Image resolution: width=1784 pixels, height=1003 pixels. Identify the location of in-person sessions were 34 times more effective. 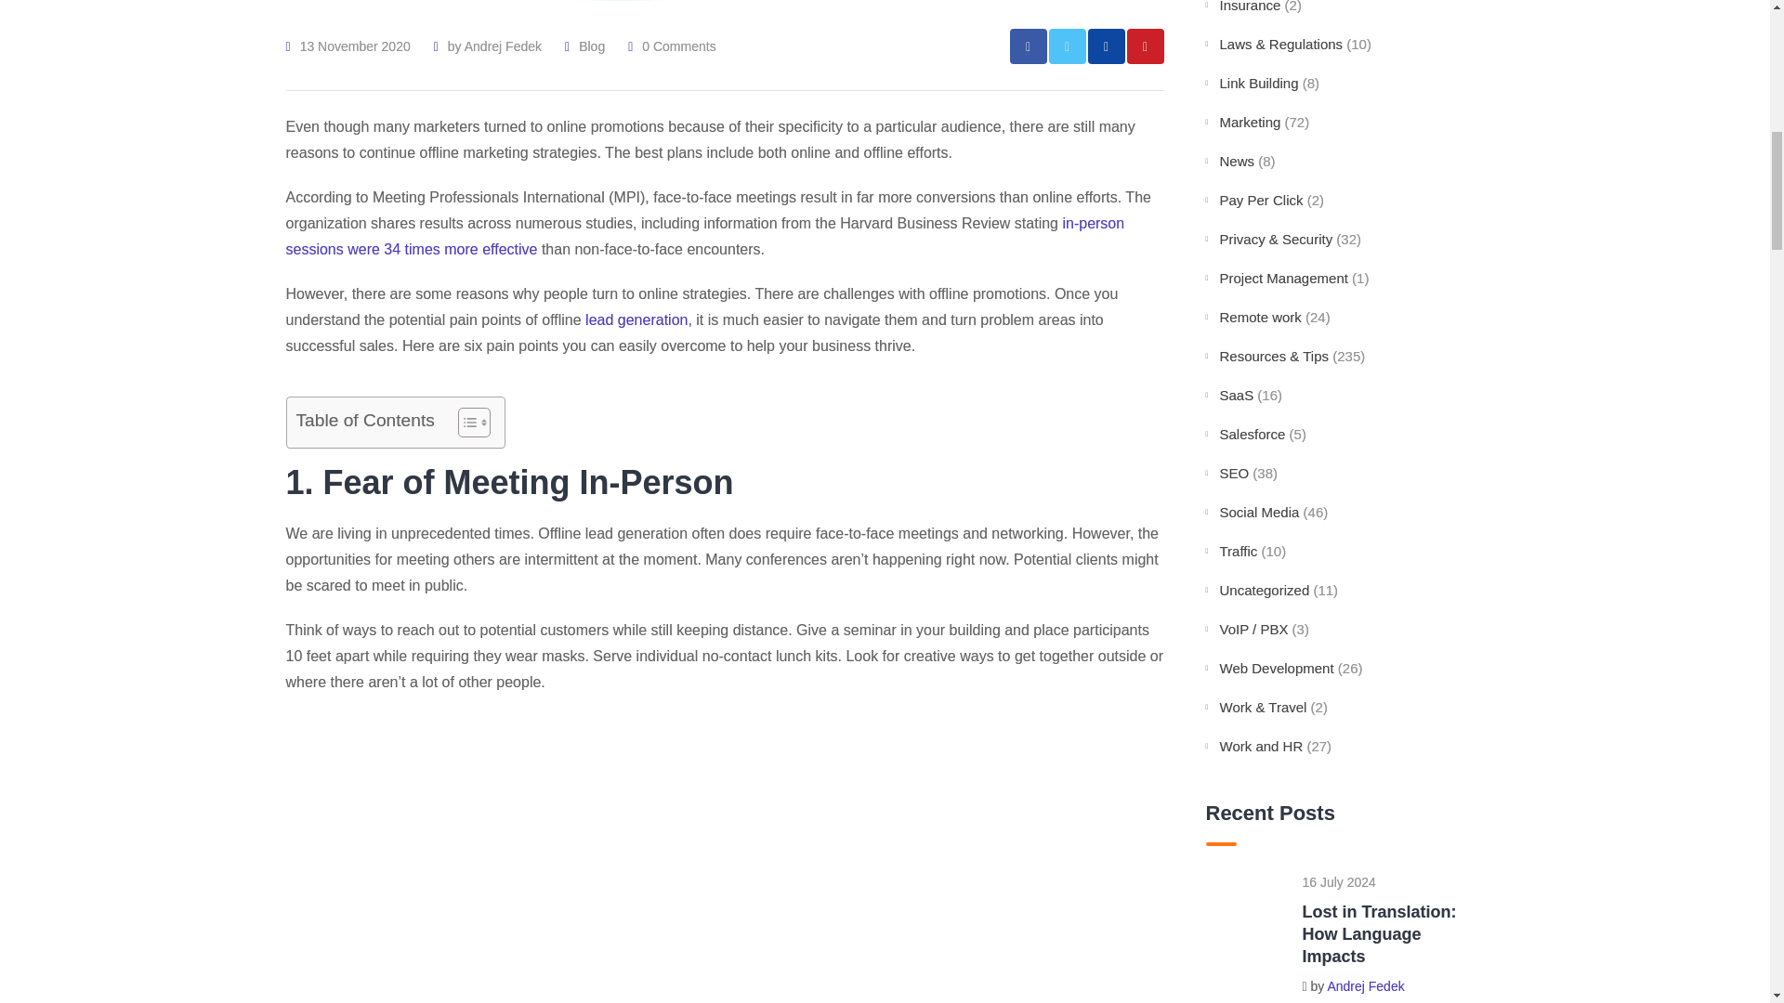
(705, 236).